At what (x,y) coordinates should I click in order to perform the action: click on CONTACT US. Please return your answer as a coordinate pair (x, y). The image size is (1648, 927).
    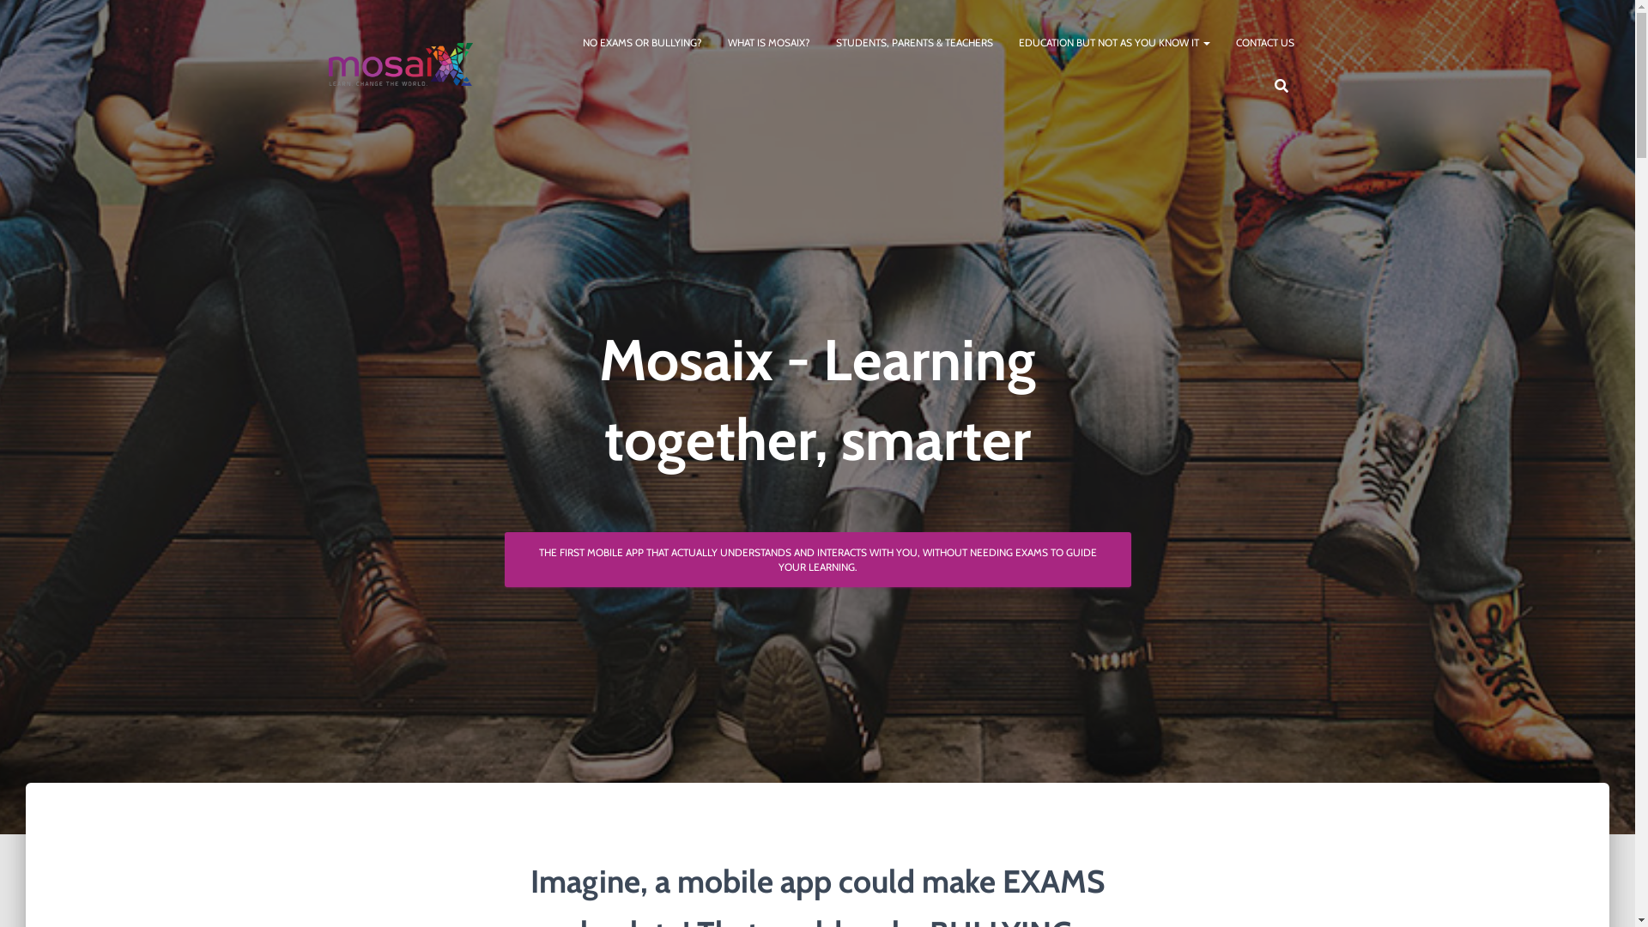
    Looking at the image, I should click on (1264, 43).